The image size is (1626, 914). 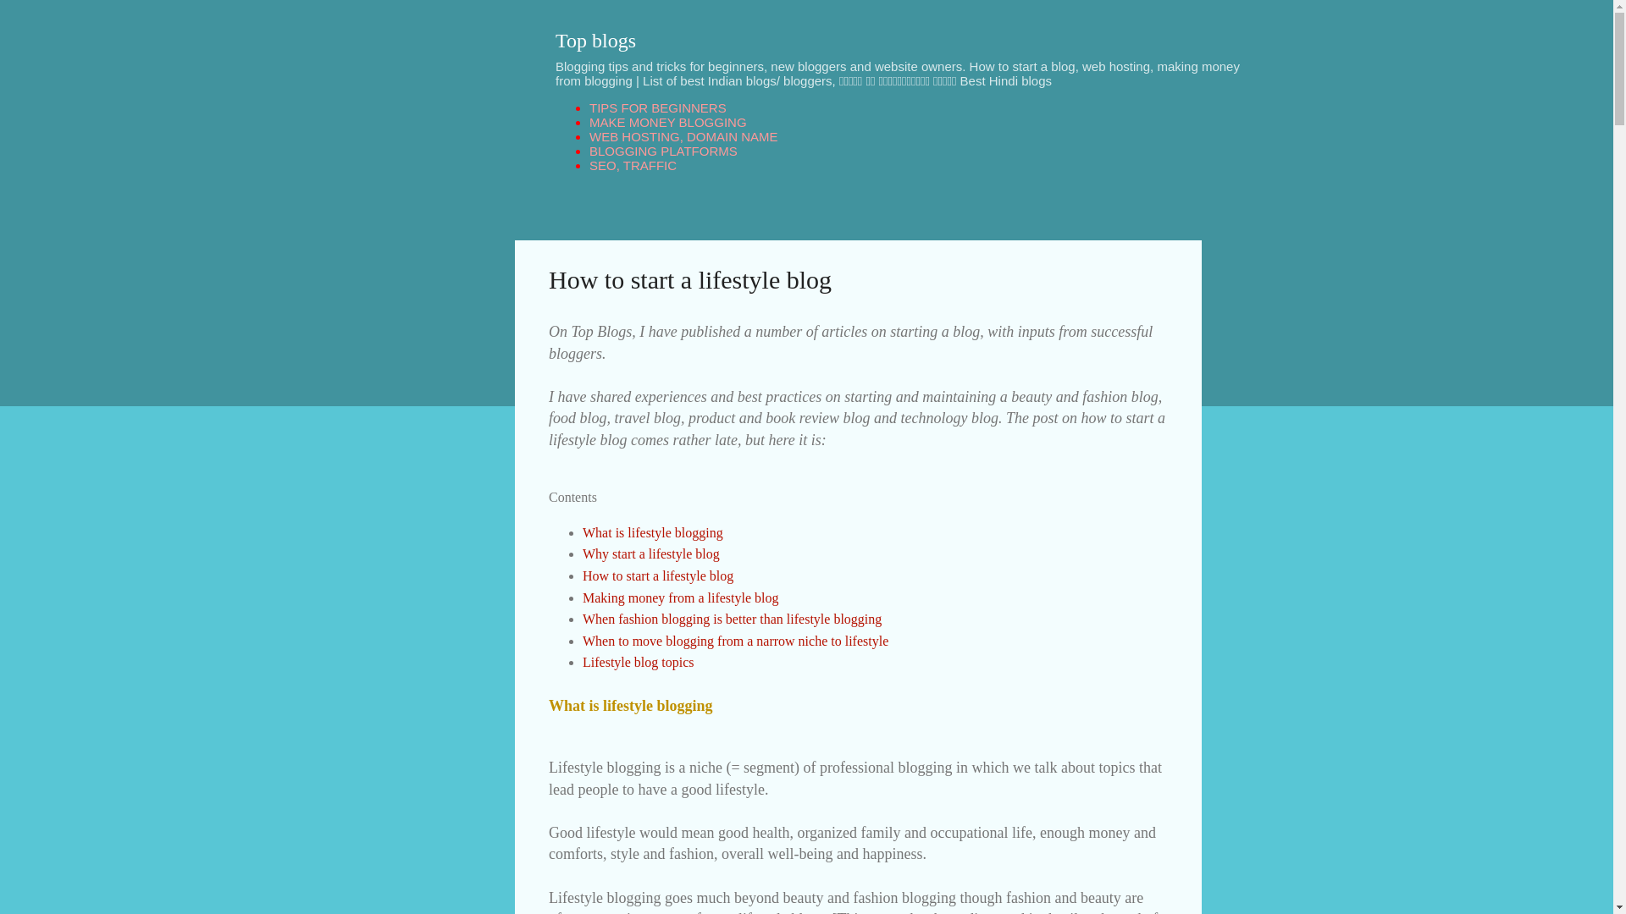 I want to click on How to start a lifestyle blog, so click(x=657, y=575).